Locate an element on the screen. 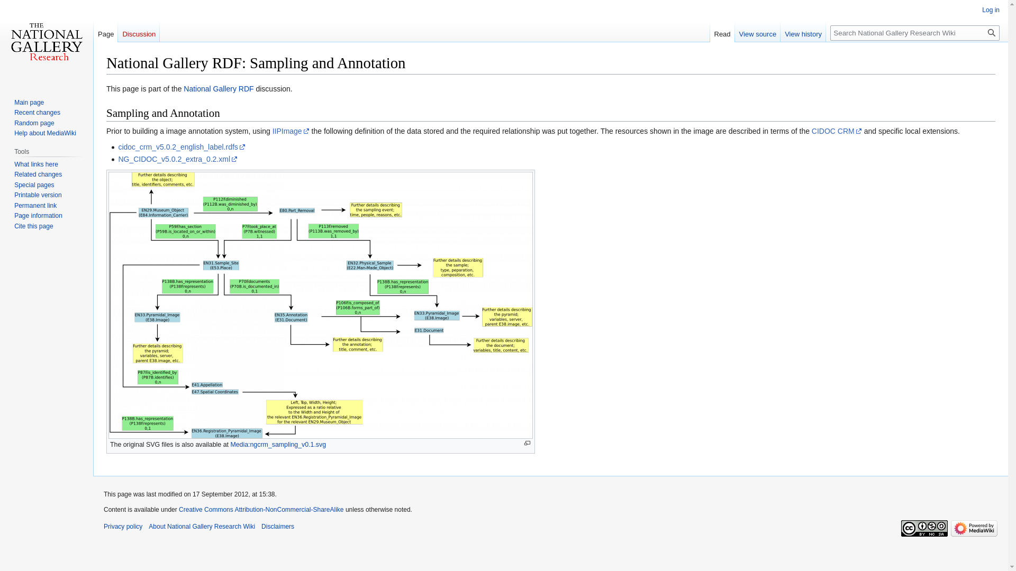 This screenshot has height=571, width=1016. Page is located at coordinates (105, 31).